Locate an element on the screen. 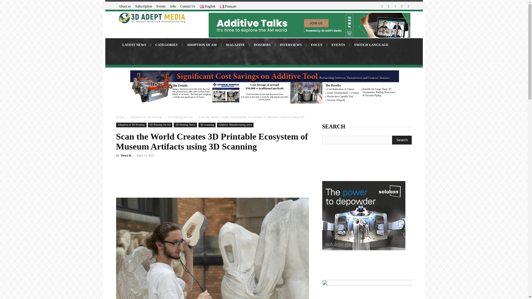 The image size is (532, 299). Facebook is located at coordinates (382, 6).